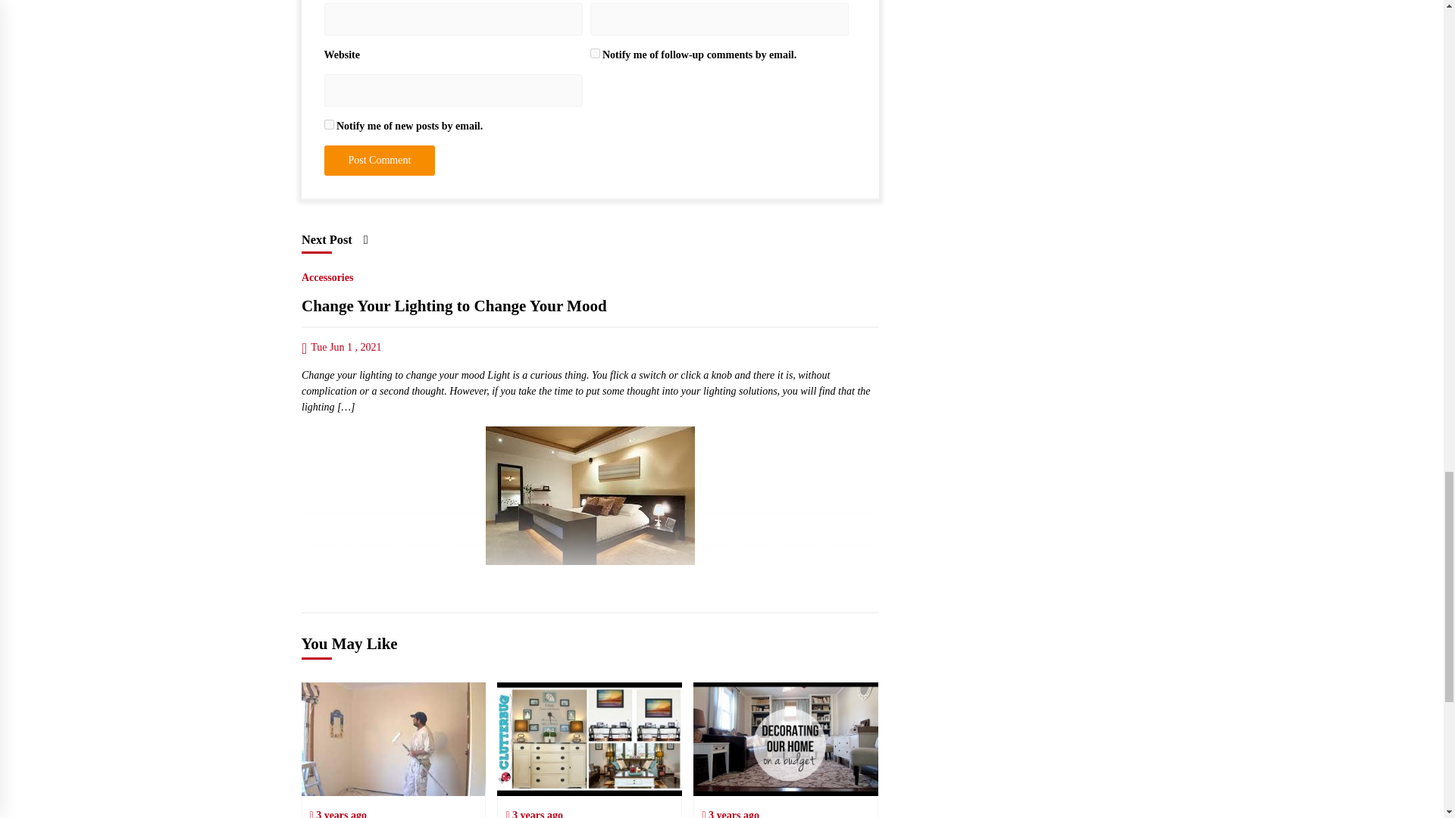 The image size is (1455, 818). Describe the element at coordinates (594, 53) in the screenshot. I see `subscribe` at that location.